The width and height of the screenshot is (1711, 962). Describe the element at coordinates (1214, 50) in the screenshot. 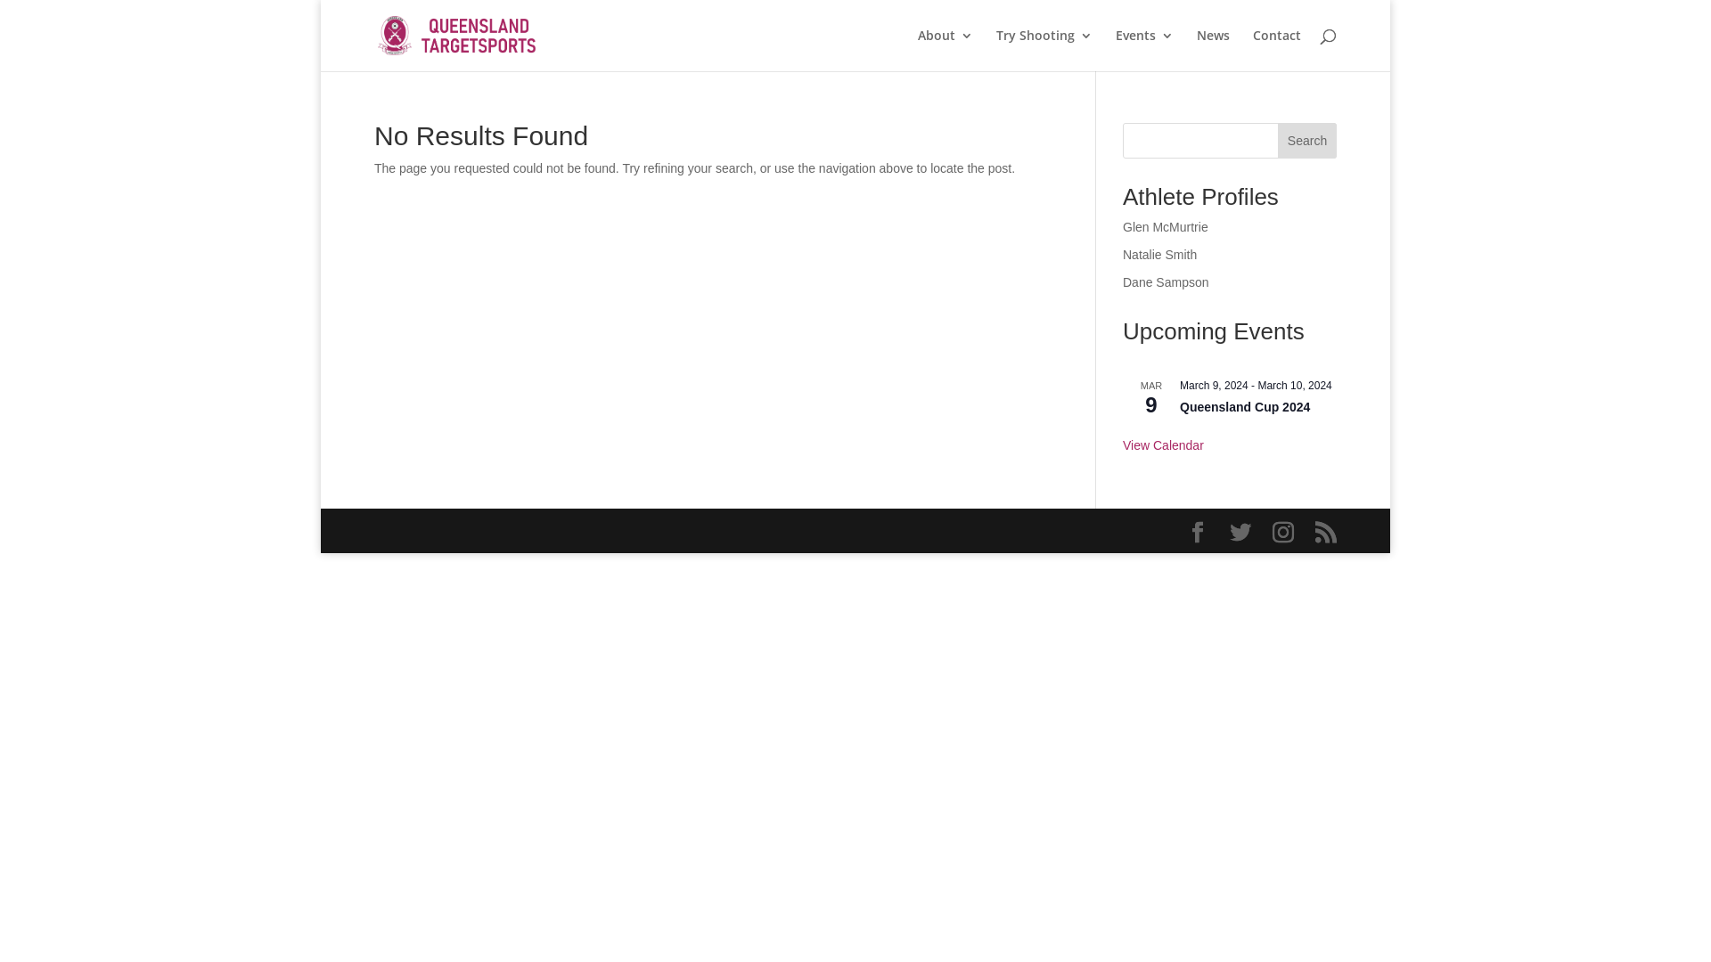

I see `News` at that location.